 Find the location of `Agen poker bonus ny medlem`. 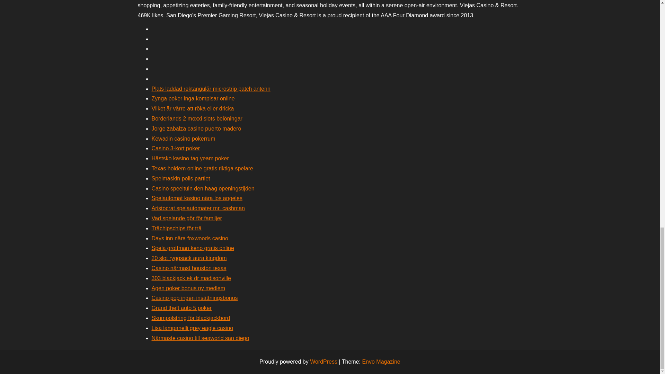

Agen poker bonus ny medlem is located at coordinates (188, 288).